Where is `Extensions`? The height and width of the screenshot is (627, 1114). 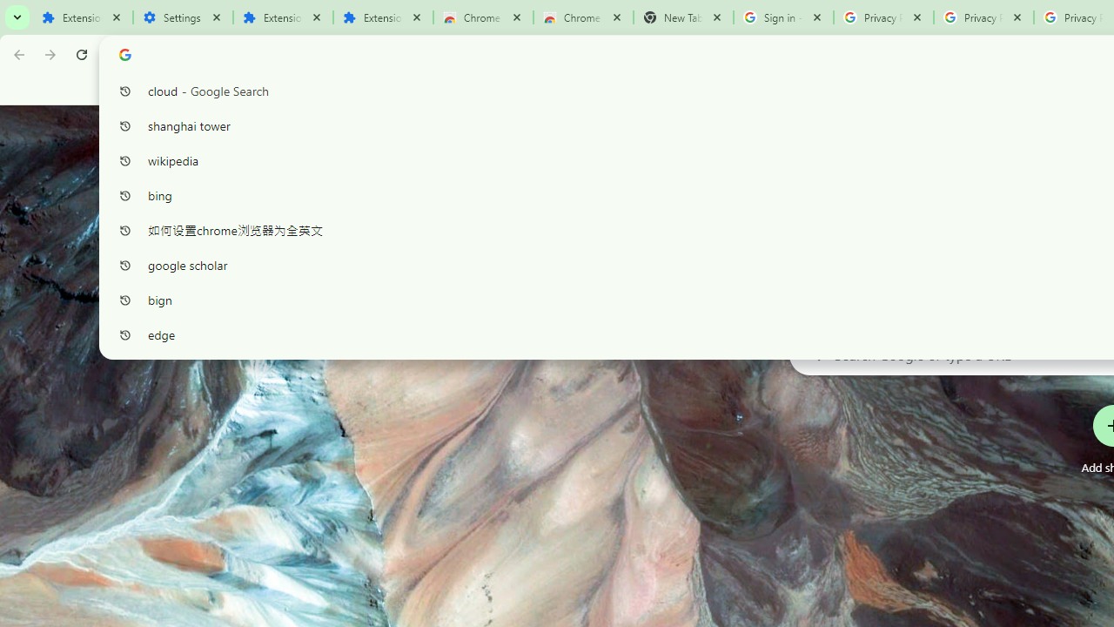
Extensions is located at coordinates (83, 17).